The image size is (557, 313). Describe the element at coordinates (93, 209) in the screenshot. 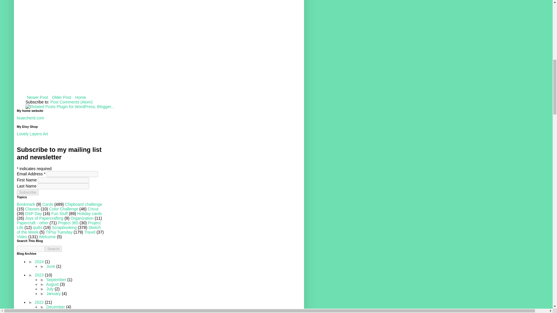

I see `Cricut` at that location.